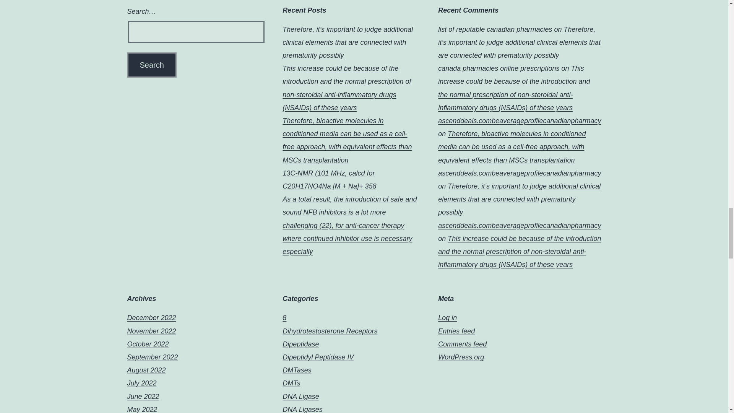 The image size is (734, 413). Describe the element at coordinates (499, 68) in the screenshot. I see `canada pharmacies online prescriptions` at that location.